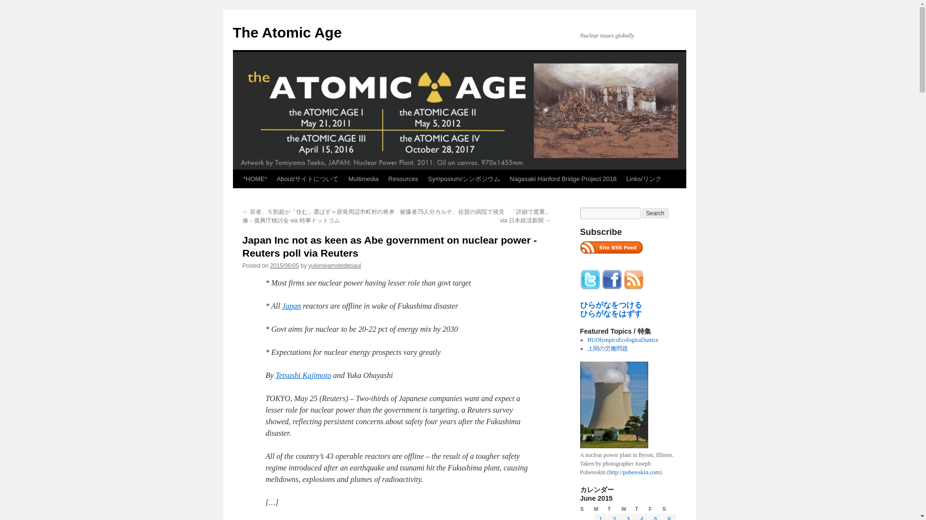 Image resolution: width=926 pixels, height=520 pixels. I want to click on Japan, so click(291, 306).